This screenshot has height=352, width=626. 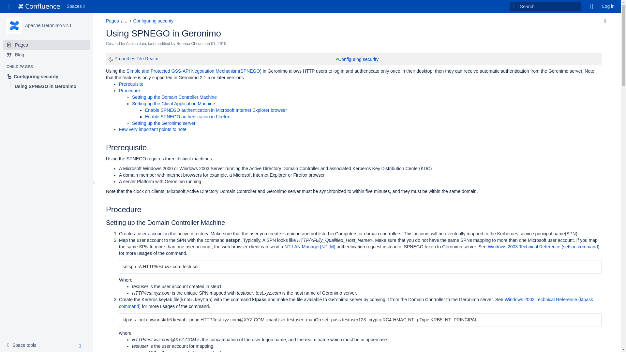 What do you see at coordinates (46, 76) in the screenshot?
I see `Configuring security` at bounding box center [46, 76].